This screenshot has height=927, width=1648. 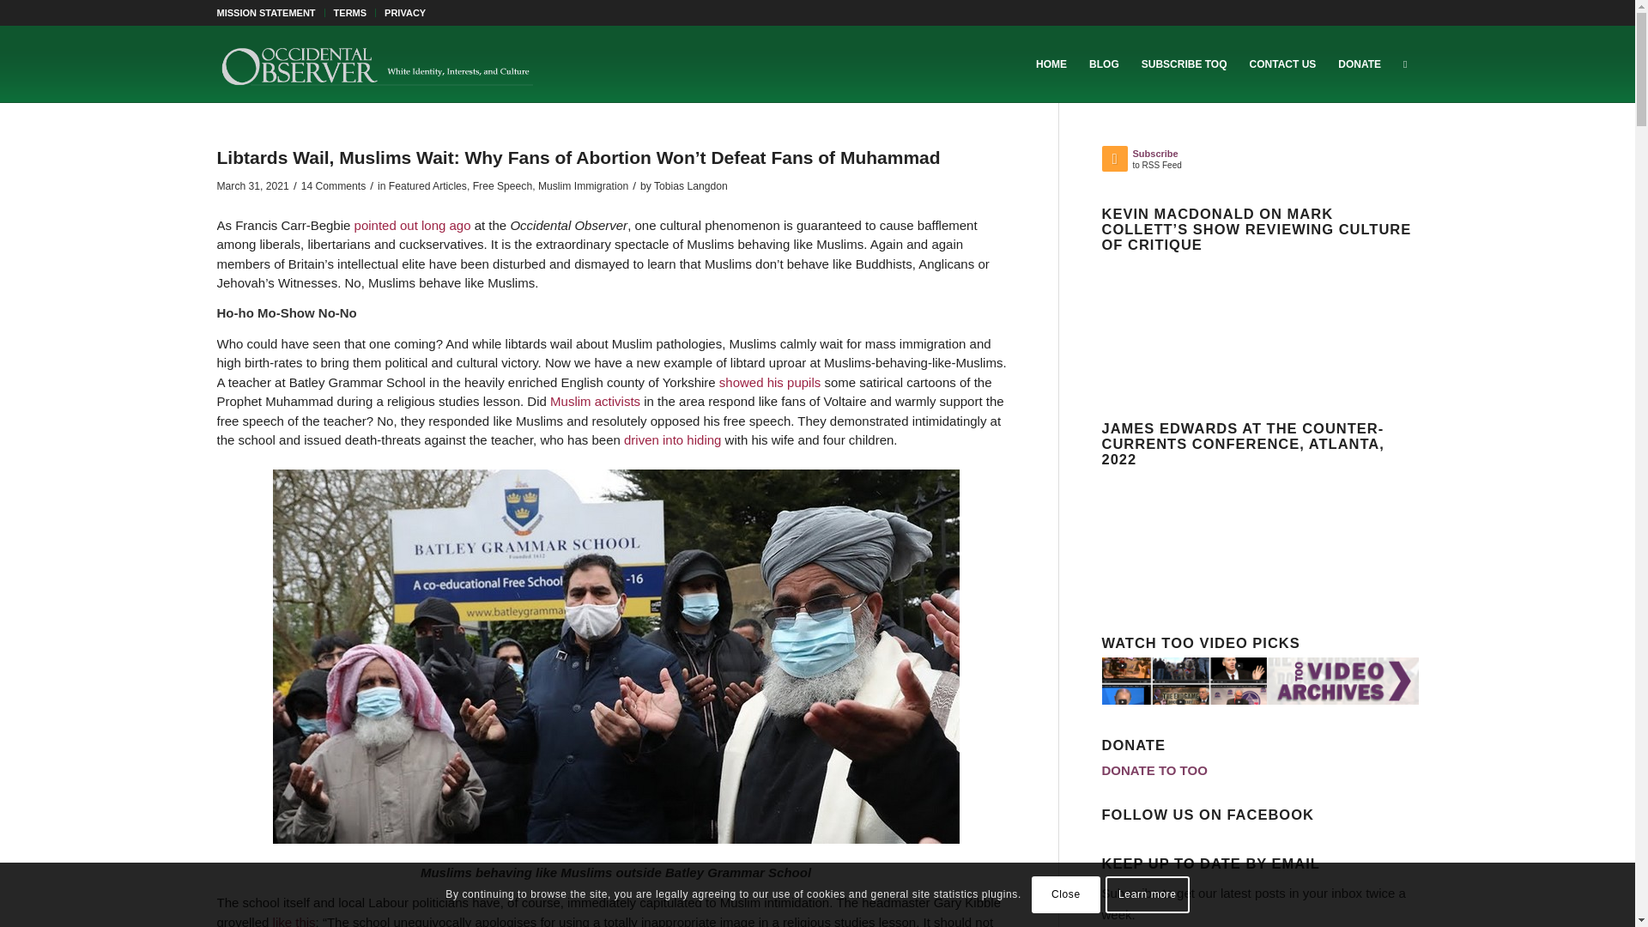 What do you see at coordinates (1104, 64) in the screenshot?
I see `BLOG` at bounding box center [1104, 64].